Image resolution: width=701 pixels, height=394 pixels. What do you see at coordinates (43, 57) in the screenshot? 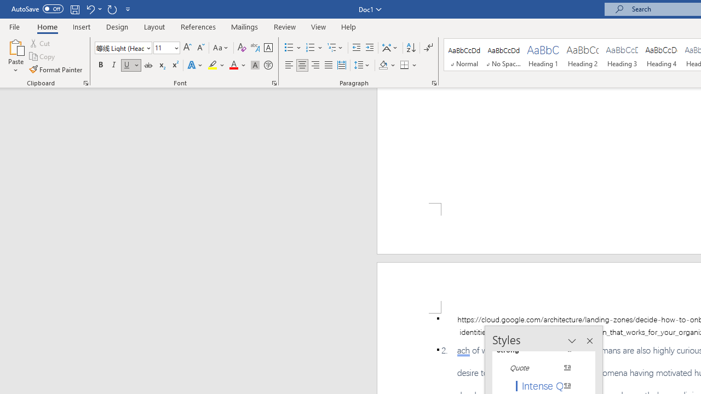
I see `Copy` at bounding box center [43, 57].